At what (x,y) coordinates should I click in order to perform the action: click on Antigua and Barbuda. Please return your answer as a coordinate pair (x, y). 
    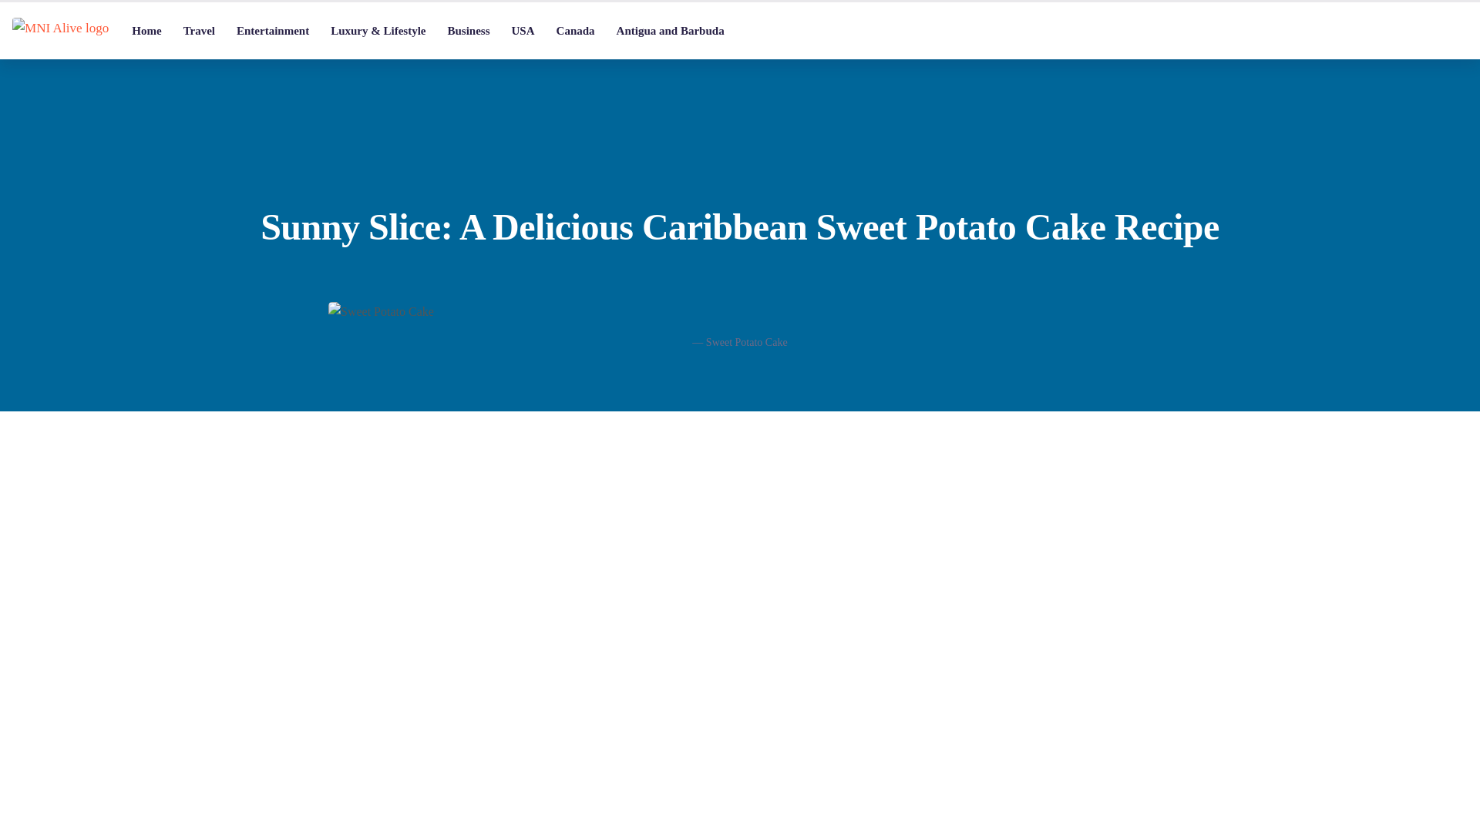
    Looking at the image, I should click on (671, 31).